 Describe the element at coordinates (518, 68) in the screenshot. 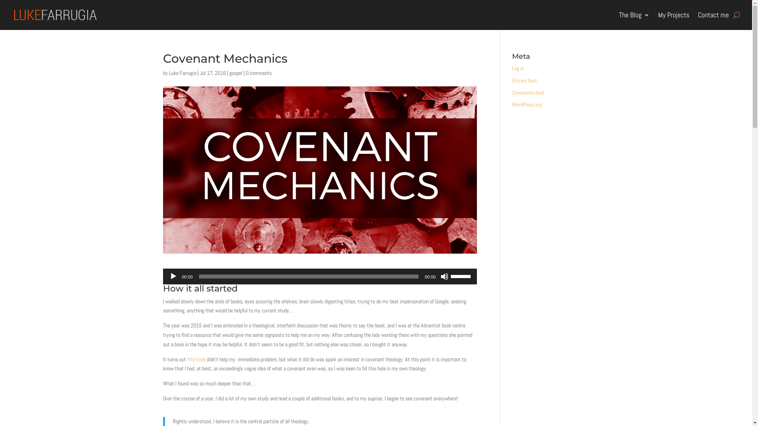

I see `Log in` at that location.